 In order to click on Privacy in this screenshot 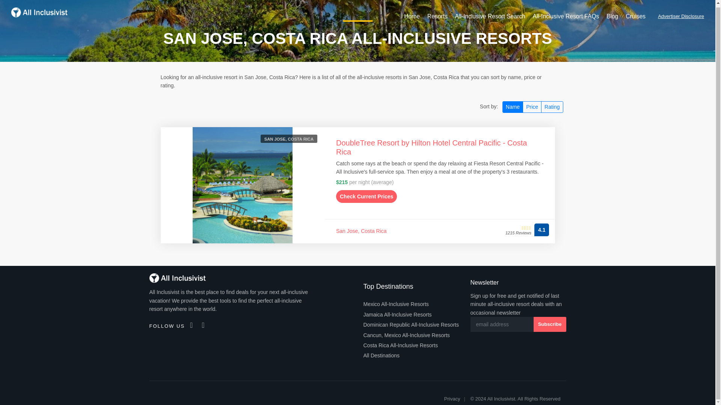, I will do `click(452, 399)`.